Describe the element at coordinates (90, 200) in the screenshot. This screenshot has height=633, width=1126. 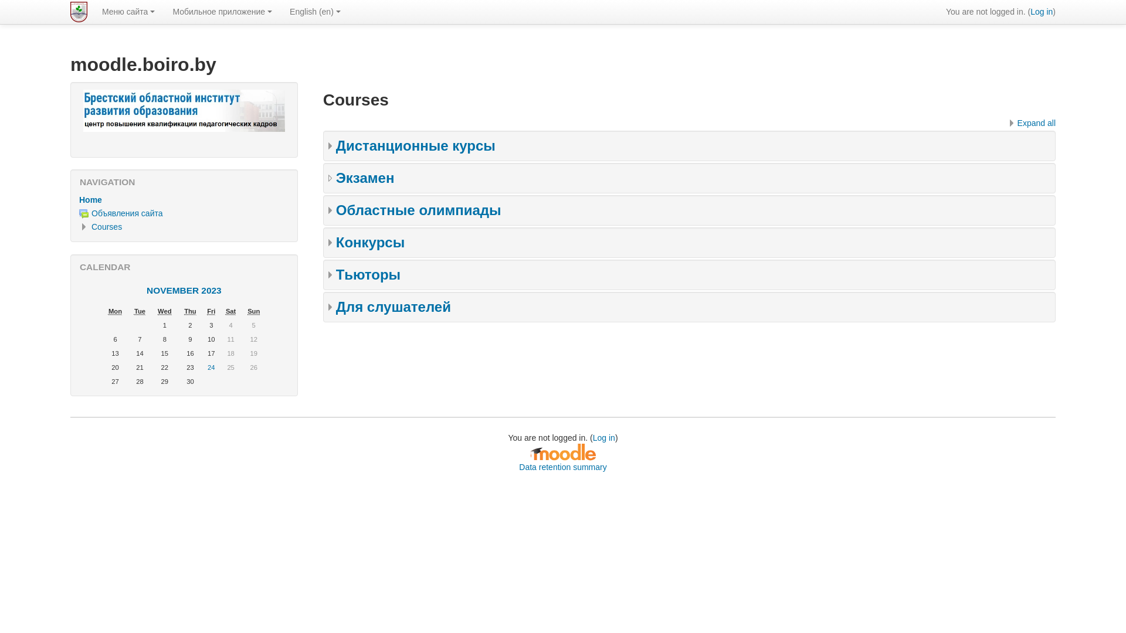
I see `Home` at that location.